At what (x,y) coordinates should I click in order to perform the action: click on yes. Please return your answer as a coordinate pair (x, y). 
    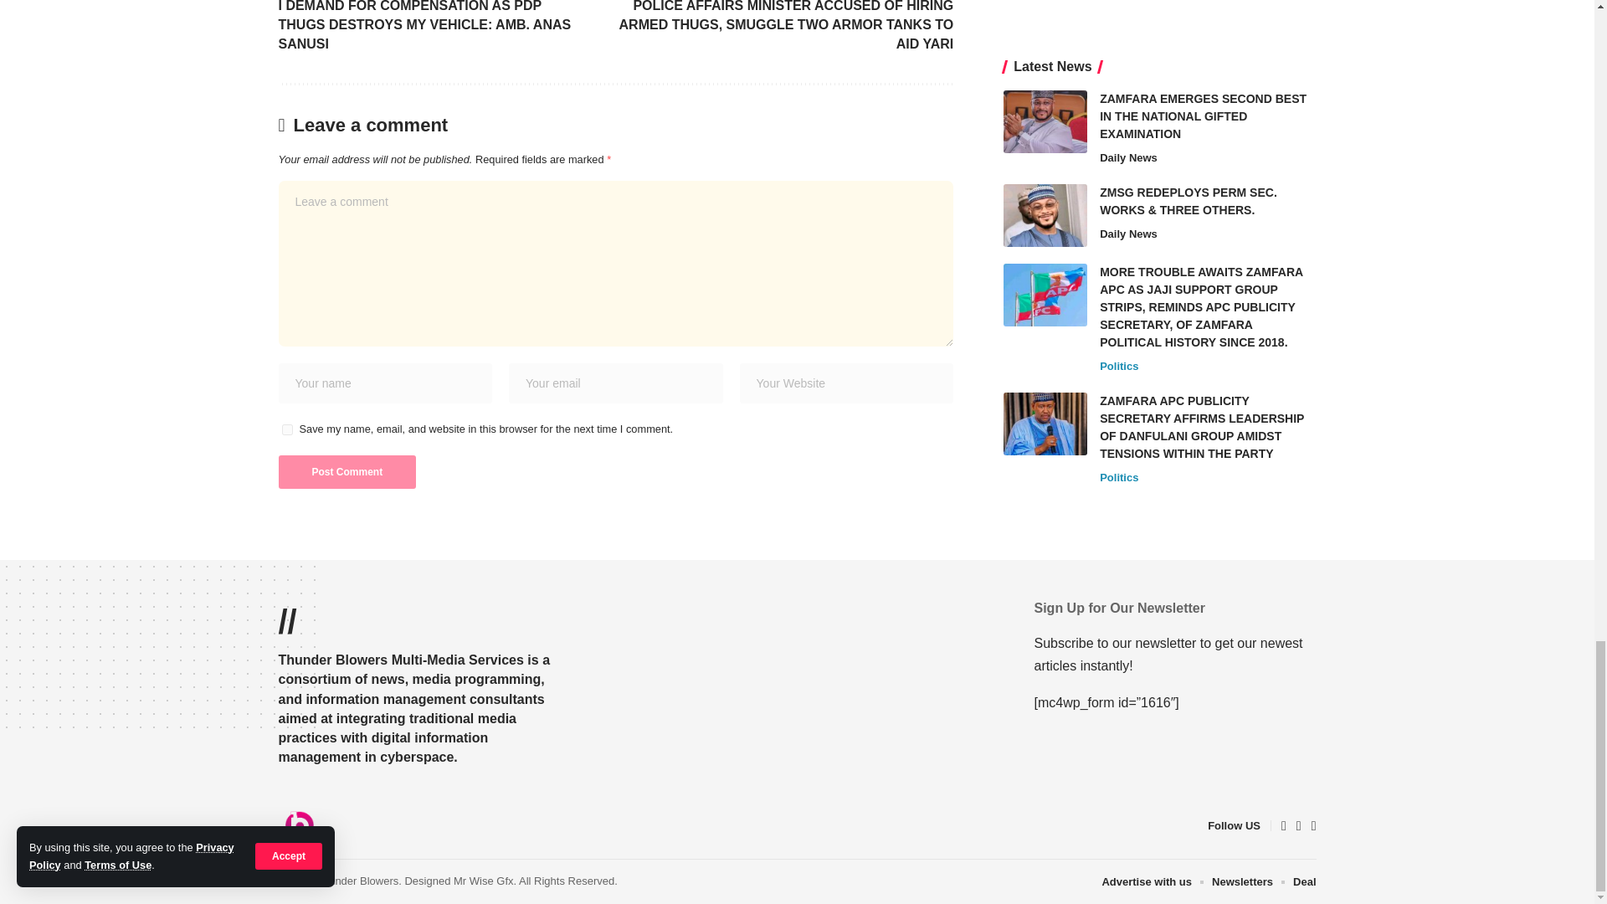
    Looking at the image, I should click on (286, 429).